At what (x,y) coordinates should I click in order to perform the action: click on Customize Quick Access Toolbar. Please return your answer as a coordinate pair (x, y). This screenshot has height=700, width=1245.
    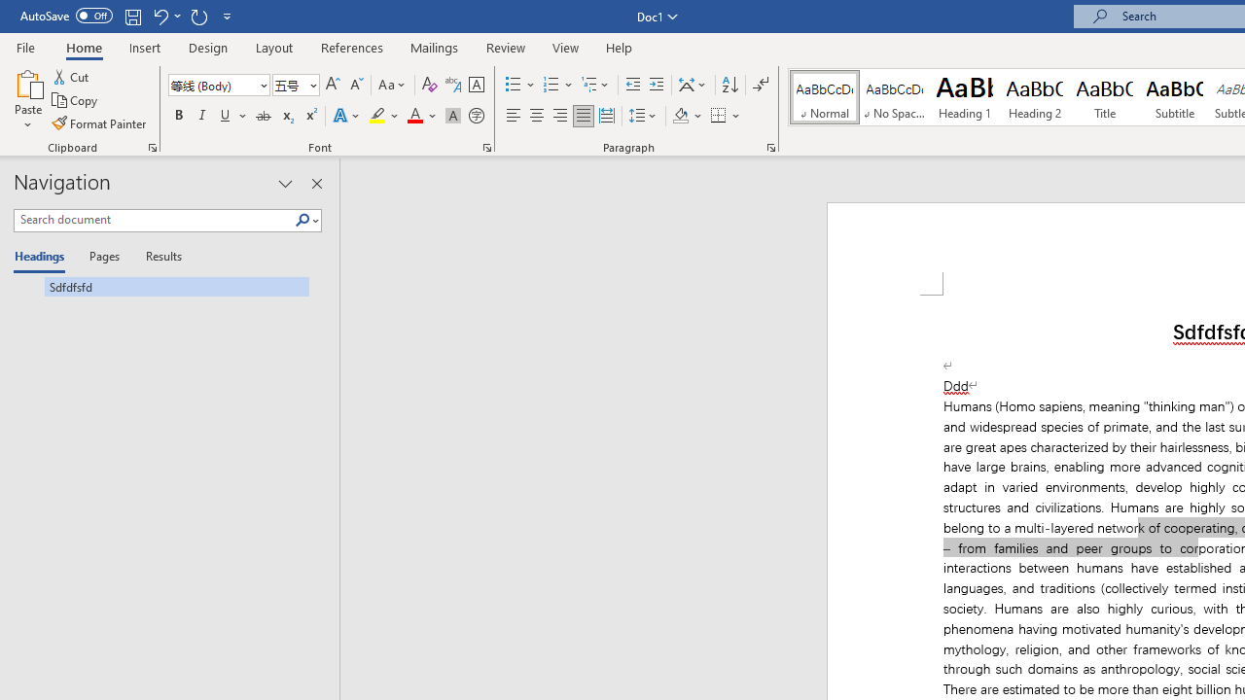
    Looking at the image, I should click on (228, 16).